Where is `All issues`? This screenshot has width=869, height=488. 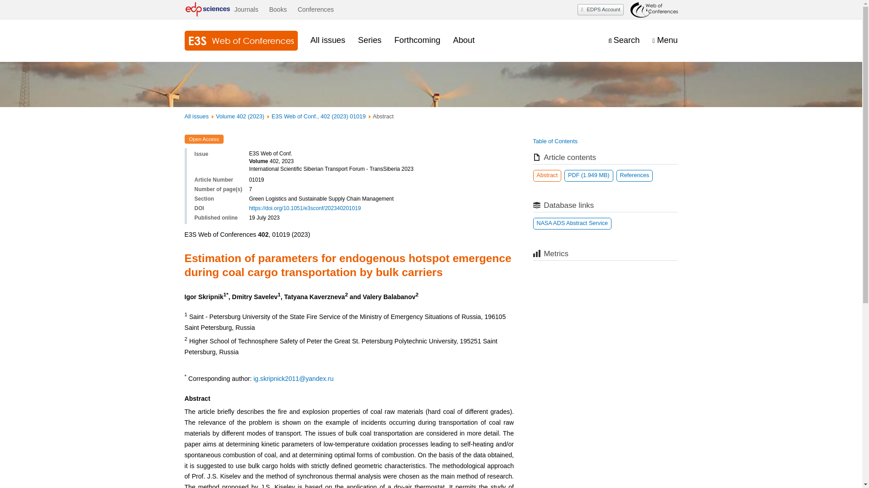 All issues is located at coordinates (328, 40).